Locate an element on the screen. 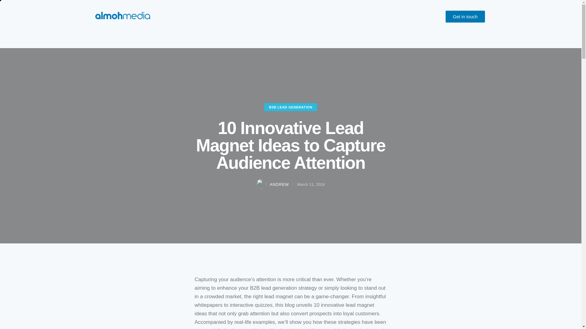 The height and width of the screenshot is (329, 586). B2B LEAD GENERATION is located at coordinates (291, 107).